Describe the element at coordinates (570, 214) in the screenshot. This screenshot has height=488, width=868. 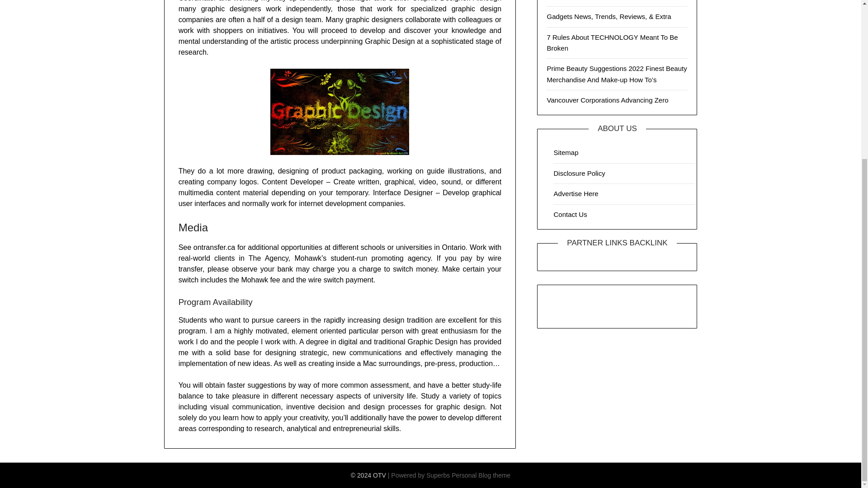
I see `Contact Us` at that location.